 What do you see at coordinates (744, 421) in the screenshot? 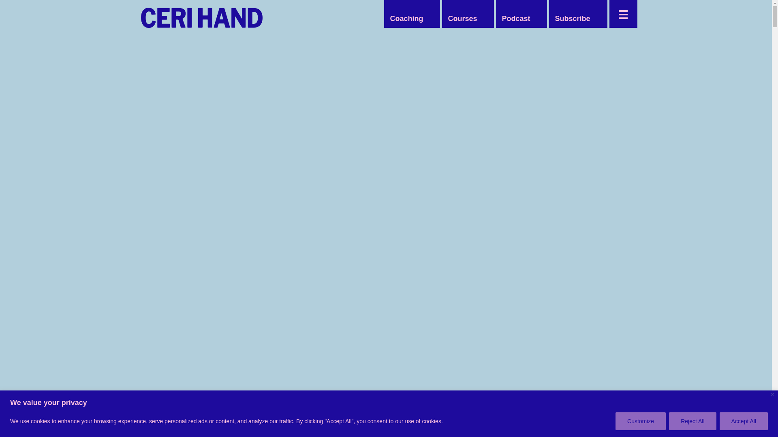
I see `Accept All` at bounding box center [744, 421].